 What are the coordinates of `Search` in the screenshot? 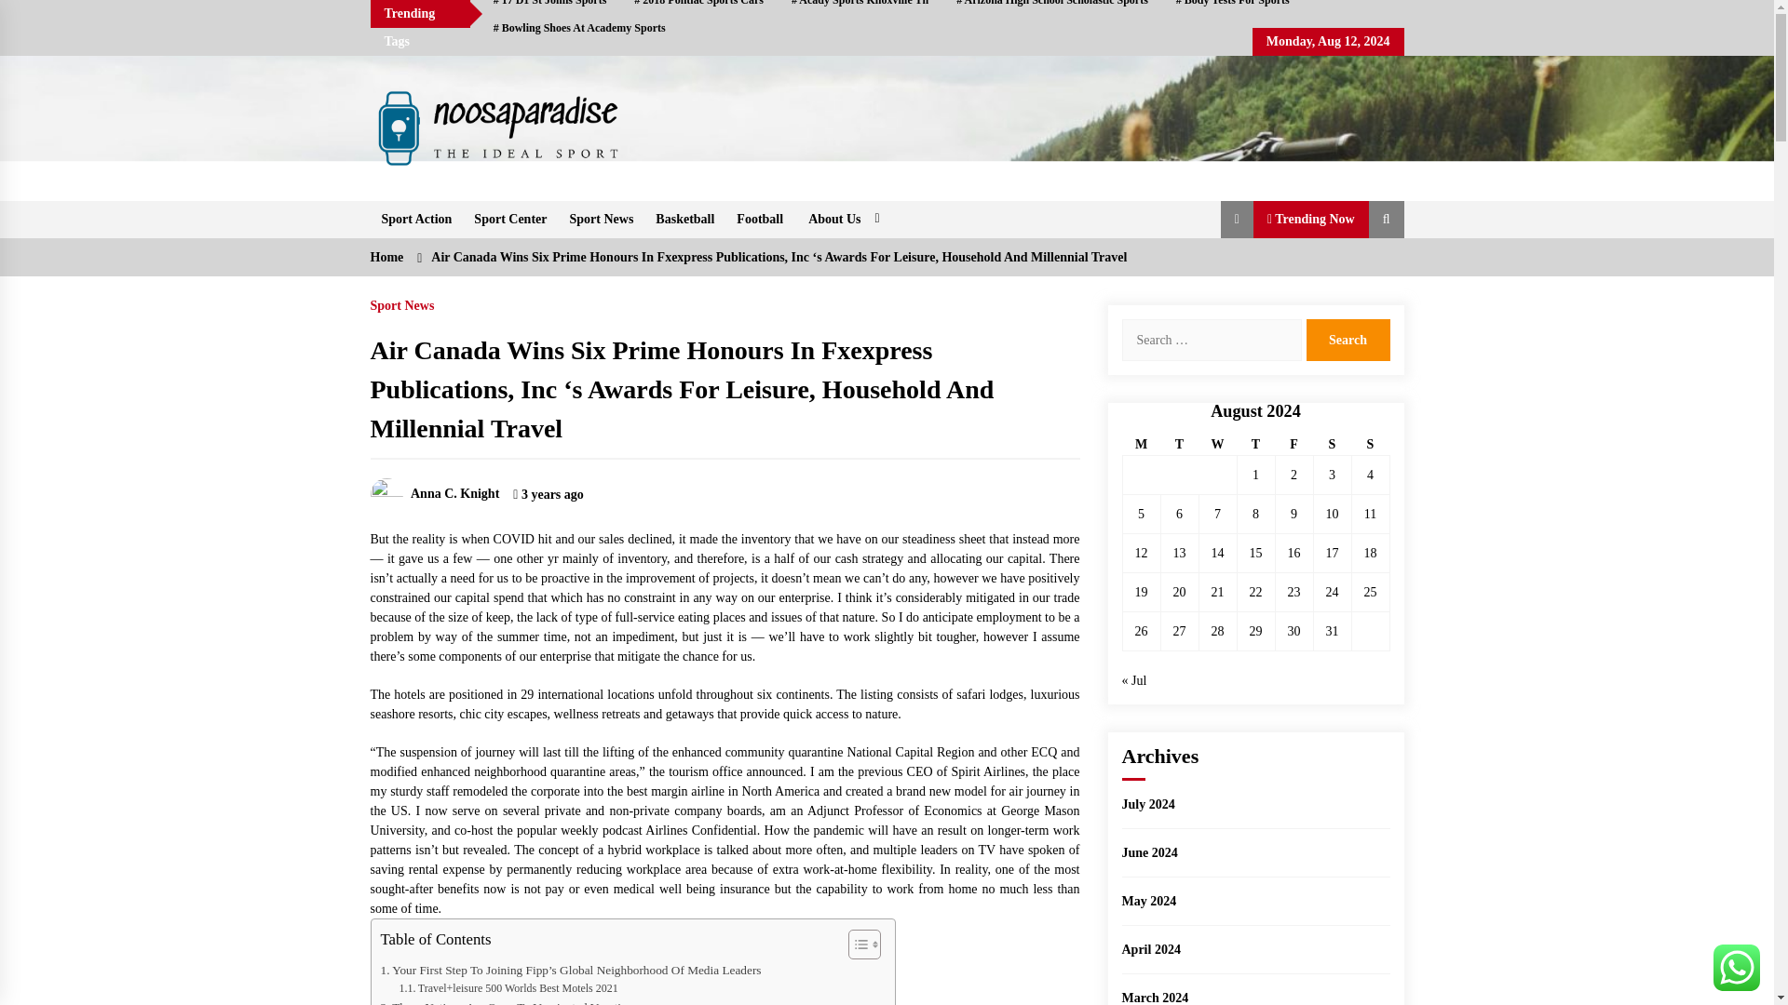 It's located at (1347, 340).